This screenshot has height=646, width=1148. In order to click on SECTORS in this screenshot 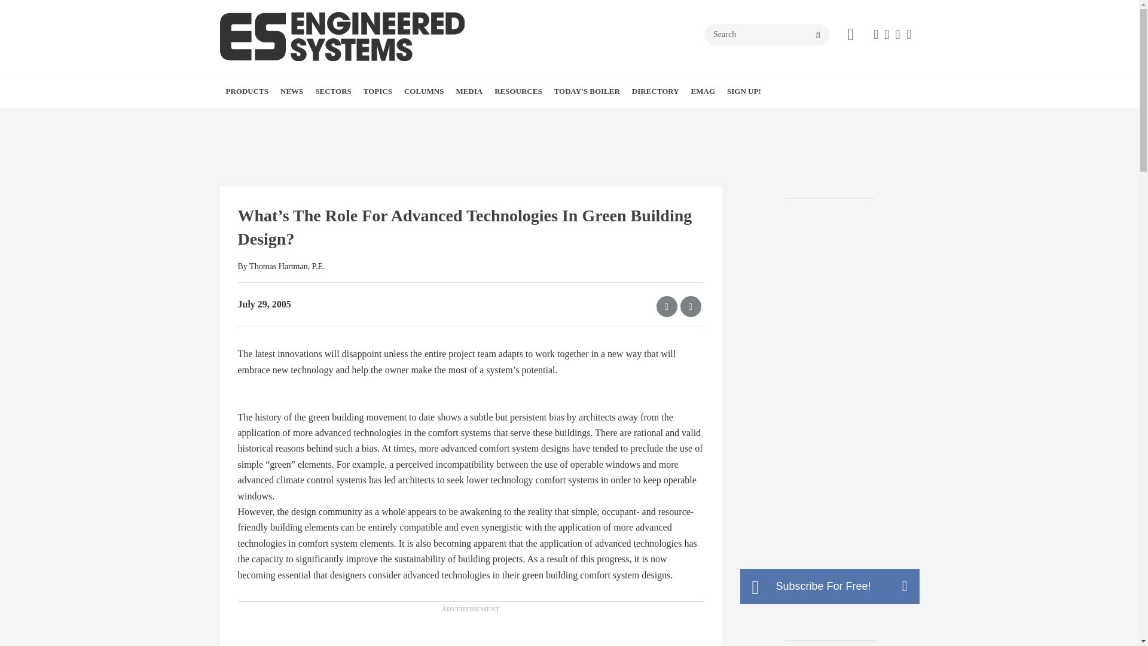, I will do `click(332, 92)`.